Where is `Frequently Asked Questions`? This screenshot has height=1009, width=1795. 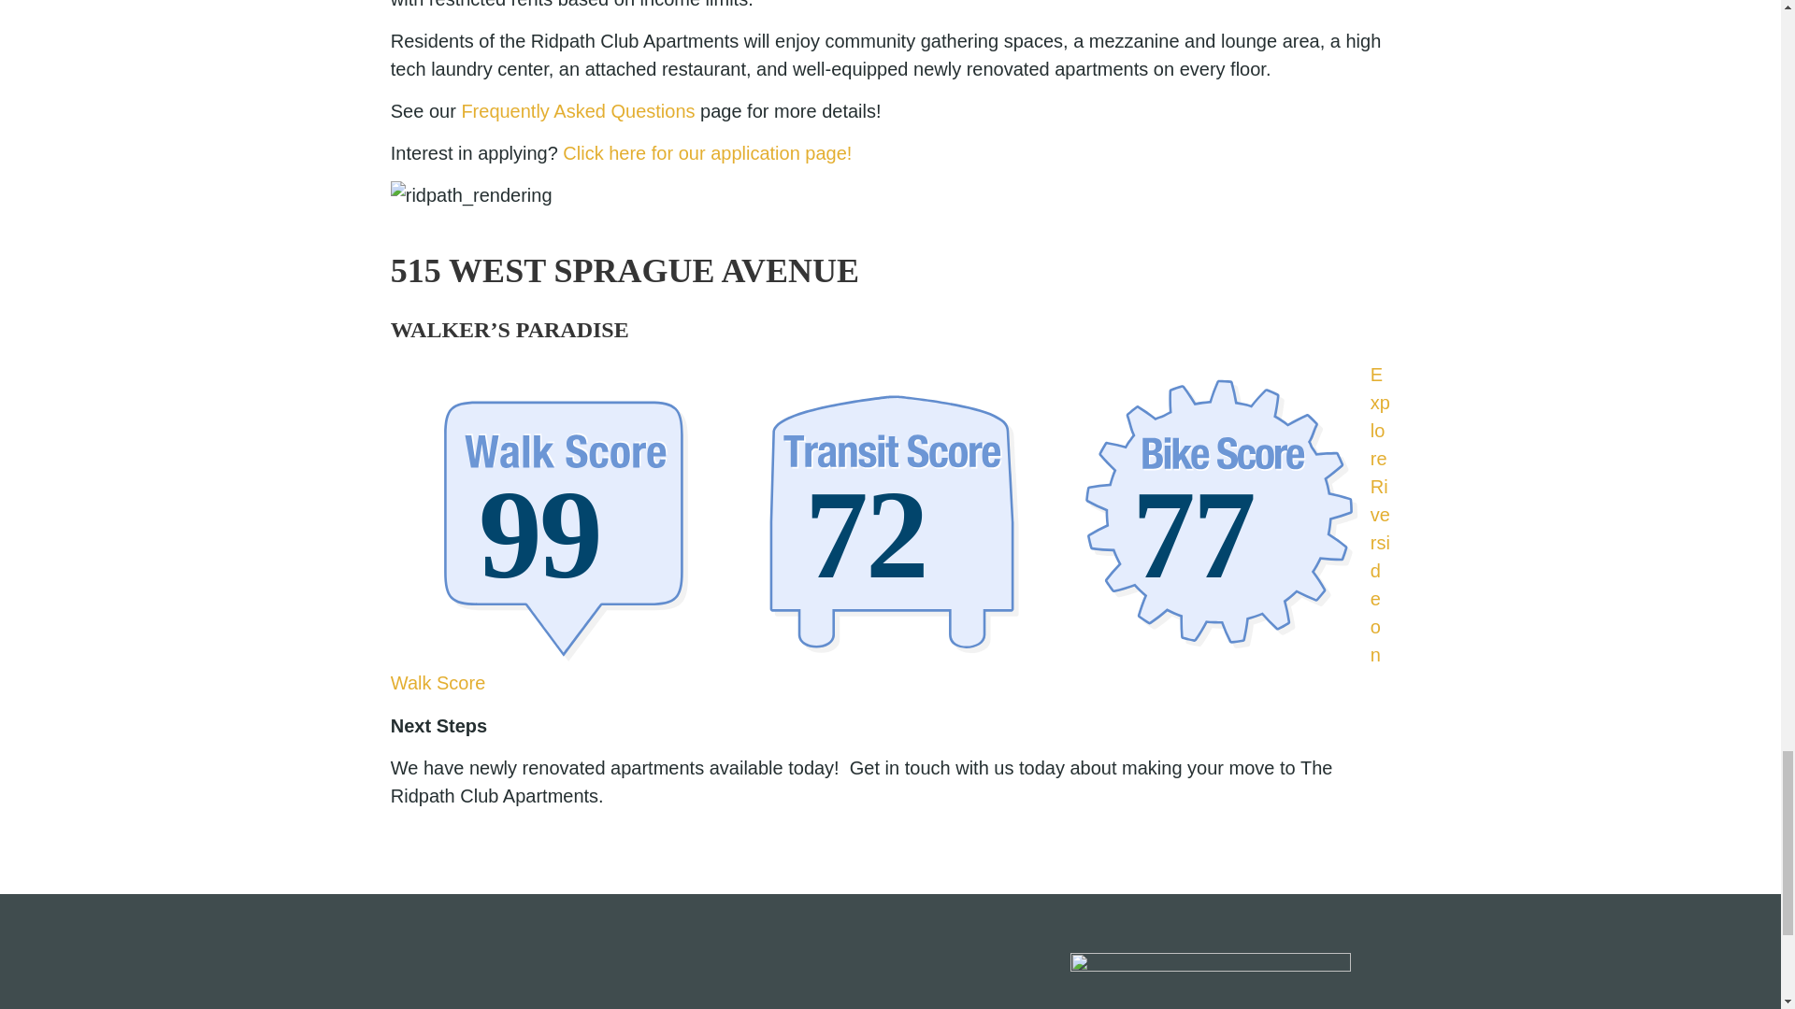
Frequently Asked Questions is located at coordinates (578, 110).